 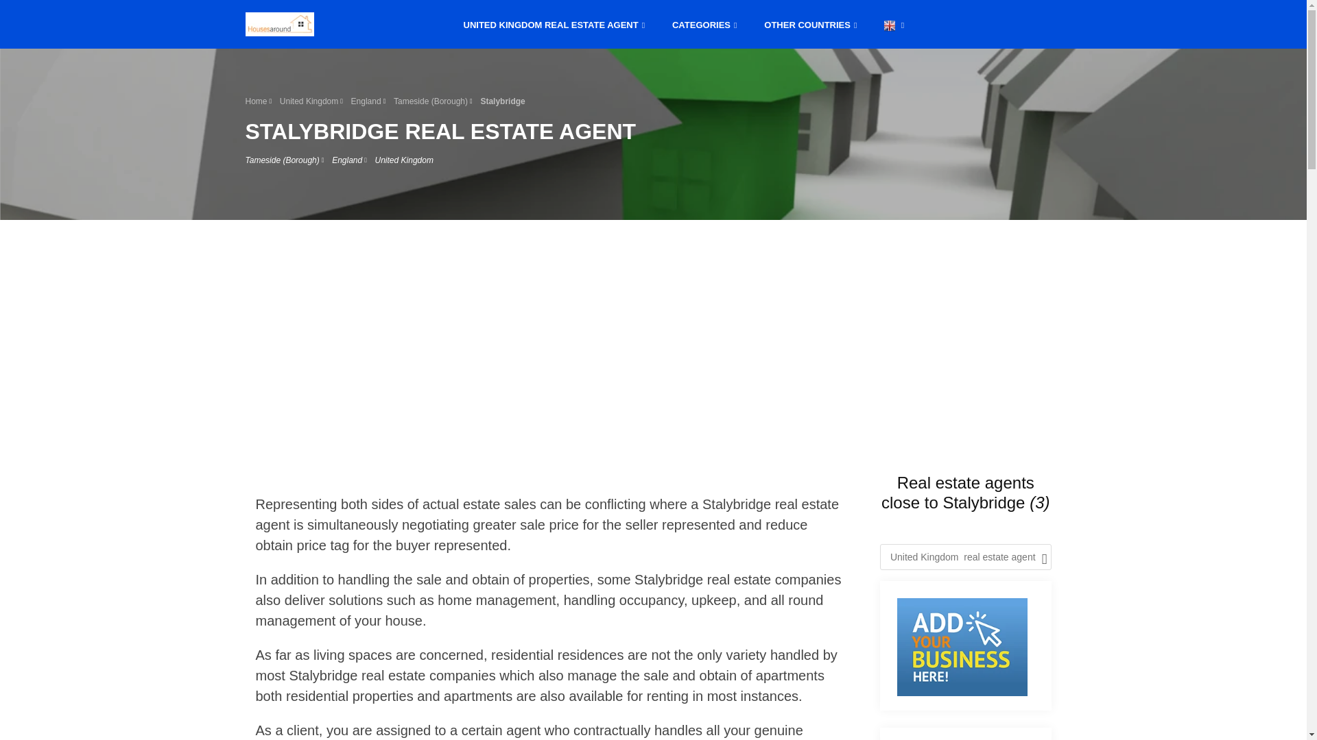 What do you see at coordinates (811, 23) in the screenshot?
I see `OTHER COUNTRIES` at bounding box center [811, 23].